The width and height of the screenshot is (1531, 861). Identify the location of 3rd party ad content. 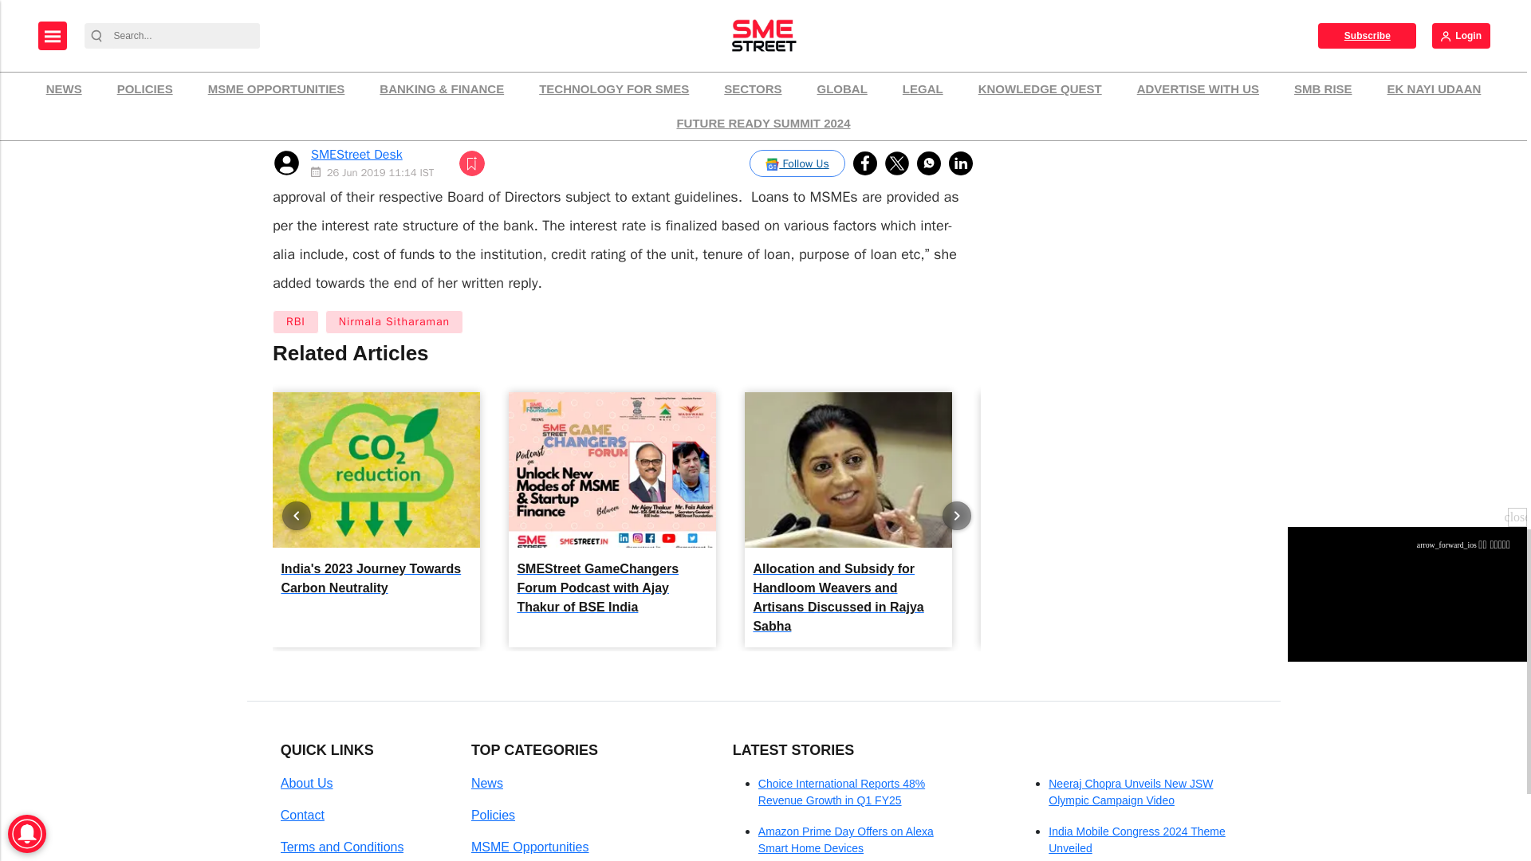
(1122, 37).